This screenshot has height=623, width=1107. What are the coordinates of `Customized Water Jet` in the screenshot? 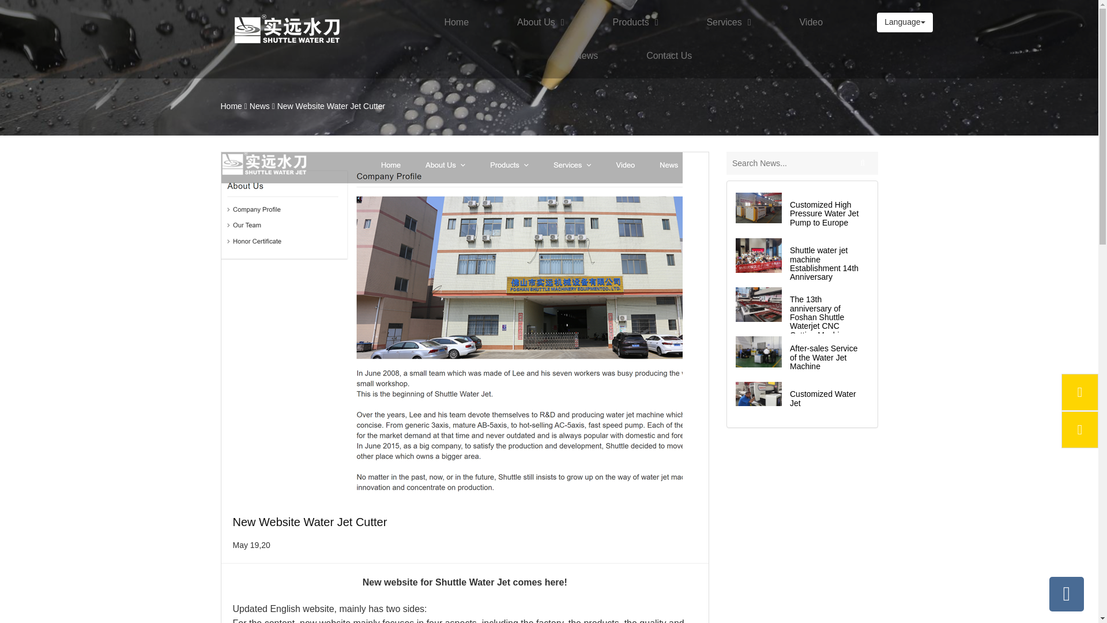 It's located at (823, 398).